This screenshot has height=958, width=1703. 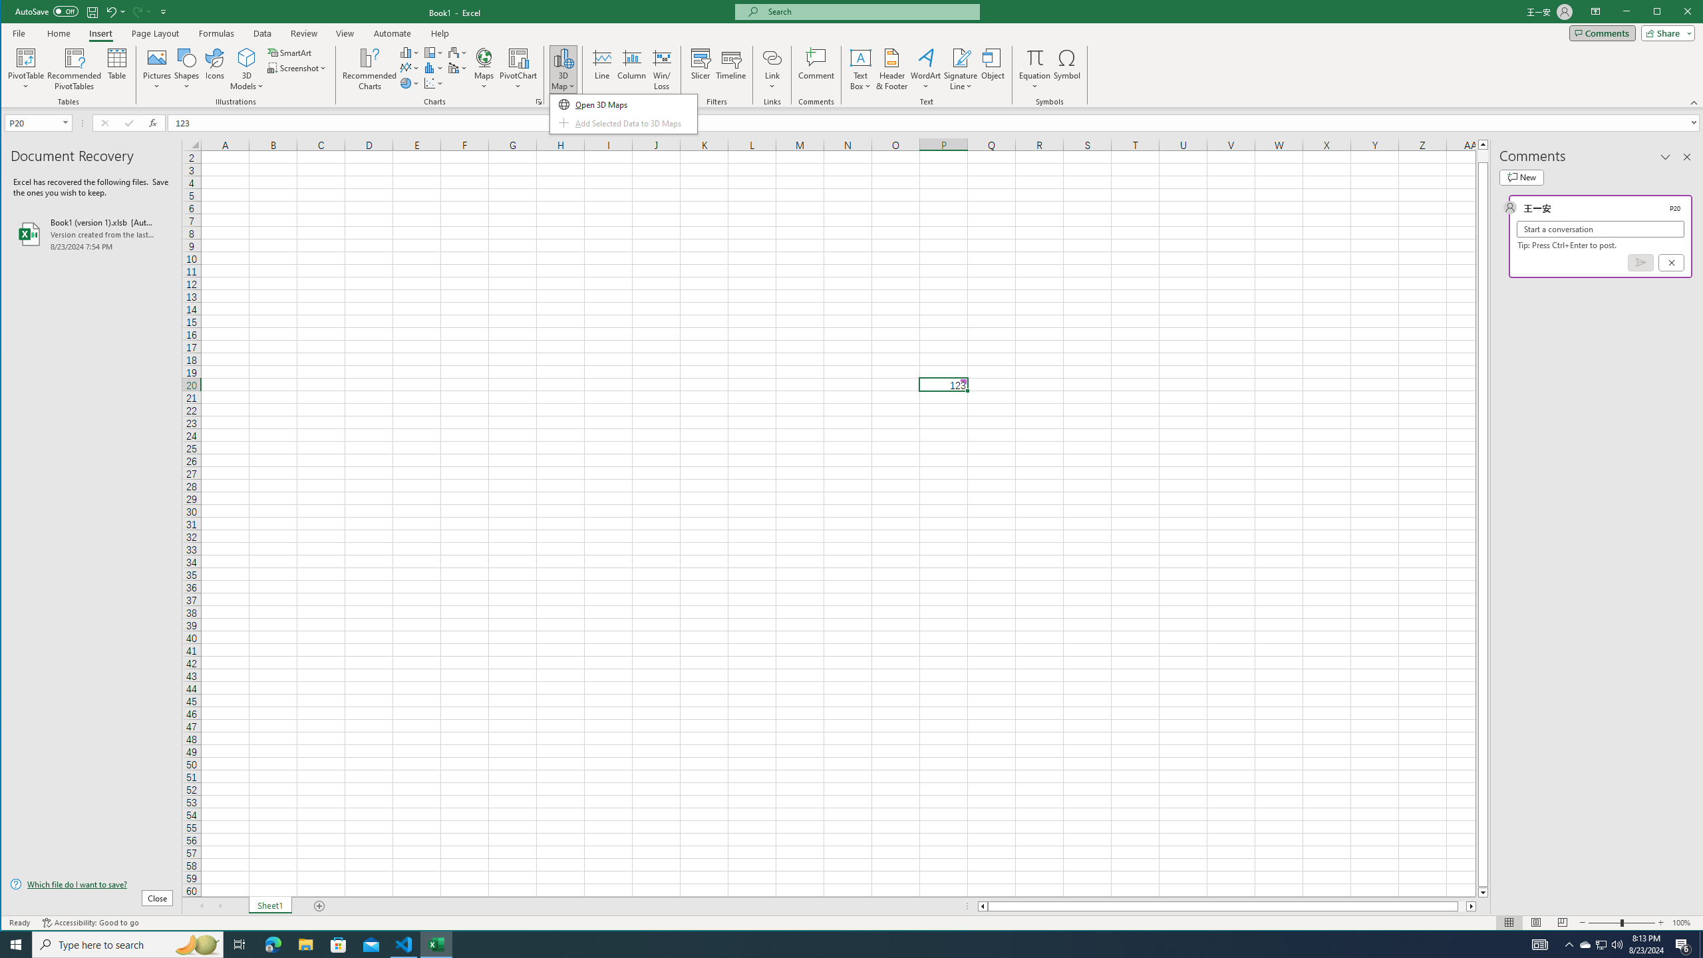 What do you see at coordinates (518, 57) in the screenshot?
I see `PivotChart` at bounding box center [518, 57].